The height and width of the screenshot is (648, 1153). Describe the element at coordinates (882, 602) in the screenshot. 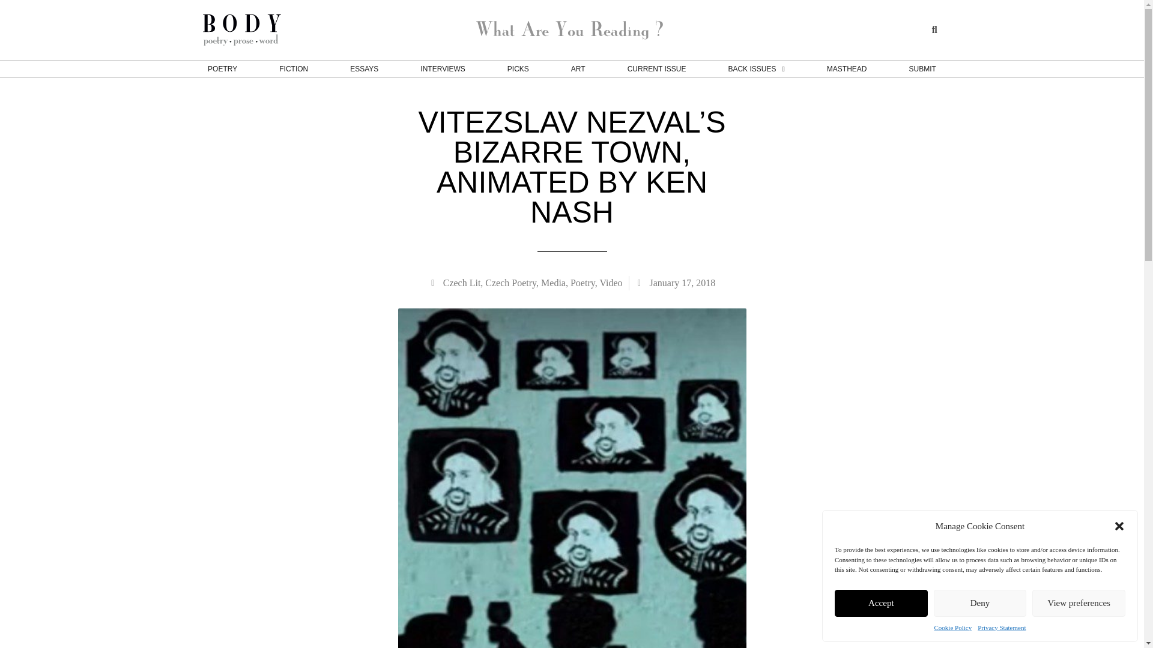

I see `Accept` at that location.